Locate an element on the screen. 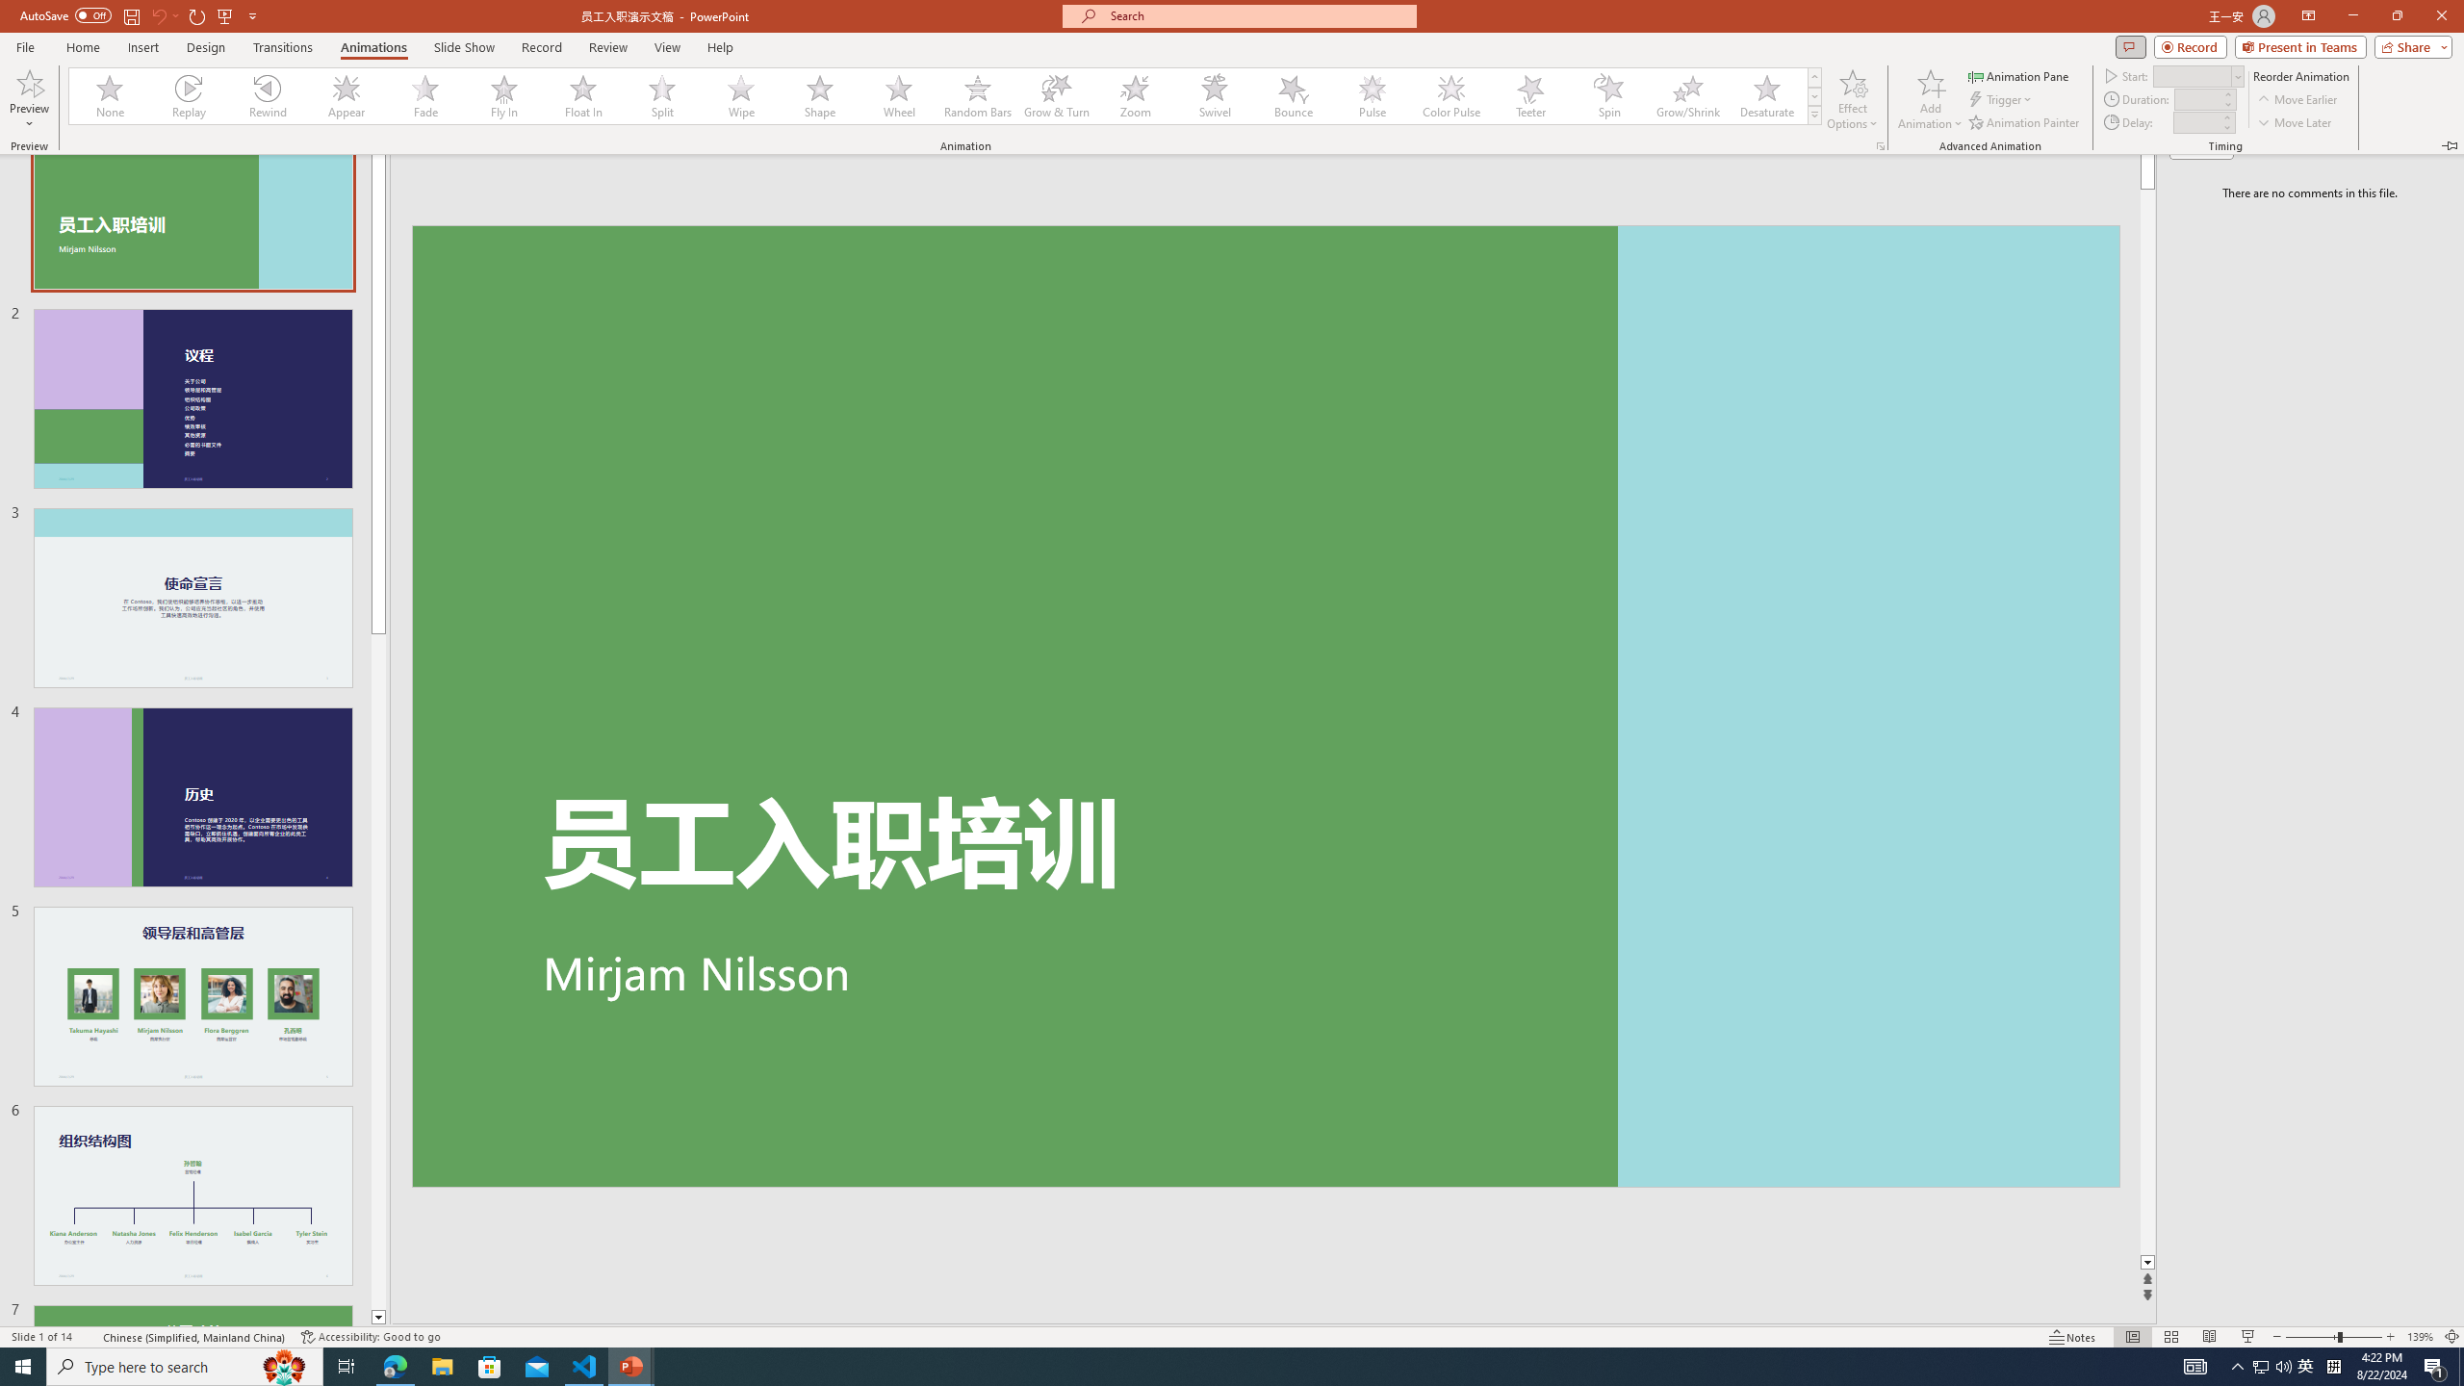 This screenshot has height=1386, width=2464. Spell Check  is located at coordinates (90, 1337).